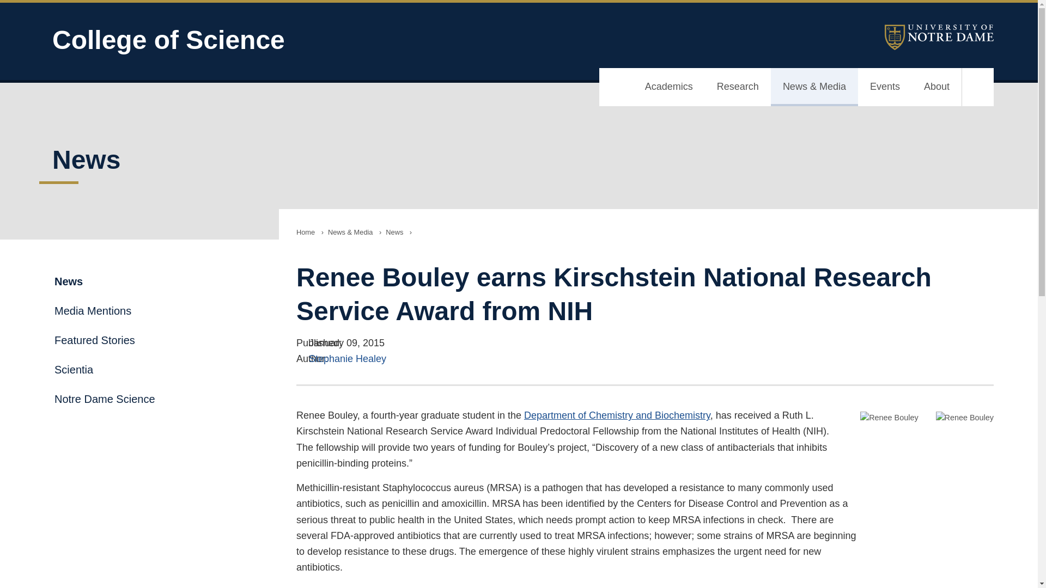 This screenshot has height=588, width=1046. I want to click on Events, so click(885, 87).